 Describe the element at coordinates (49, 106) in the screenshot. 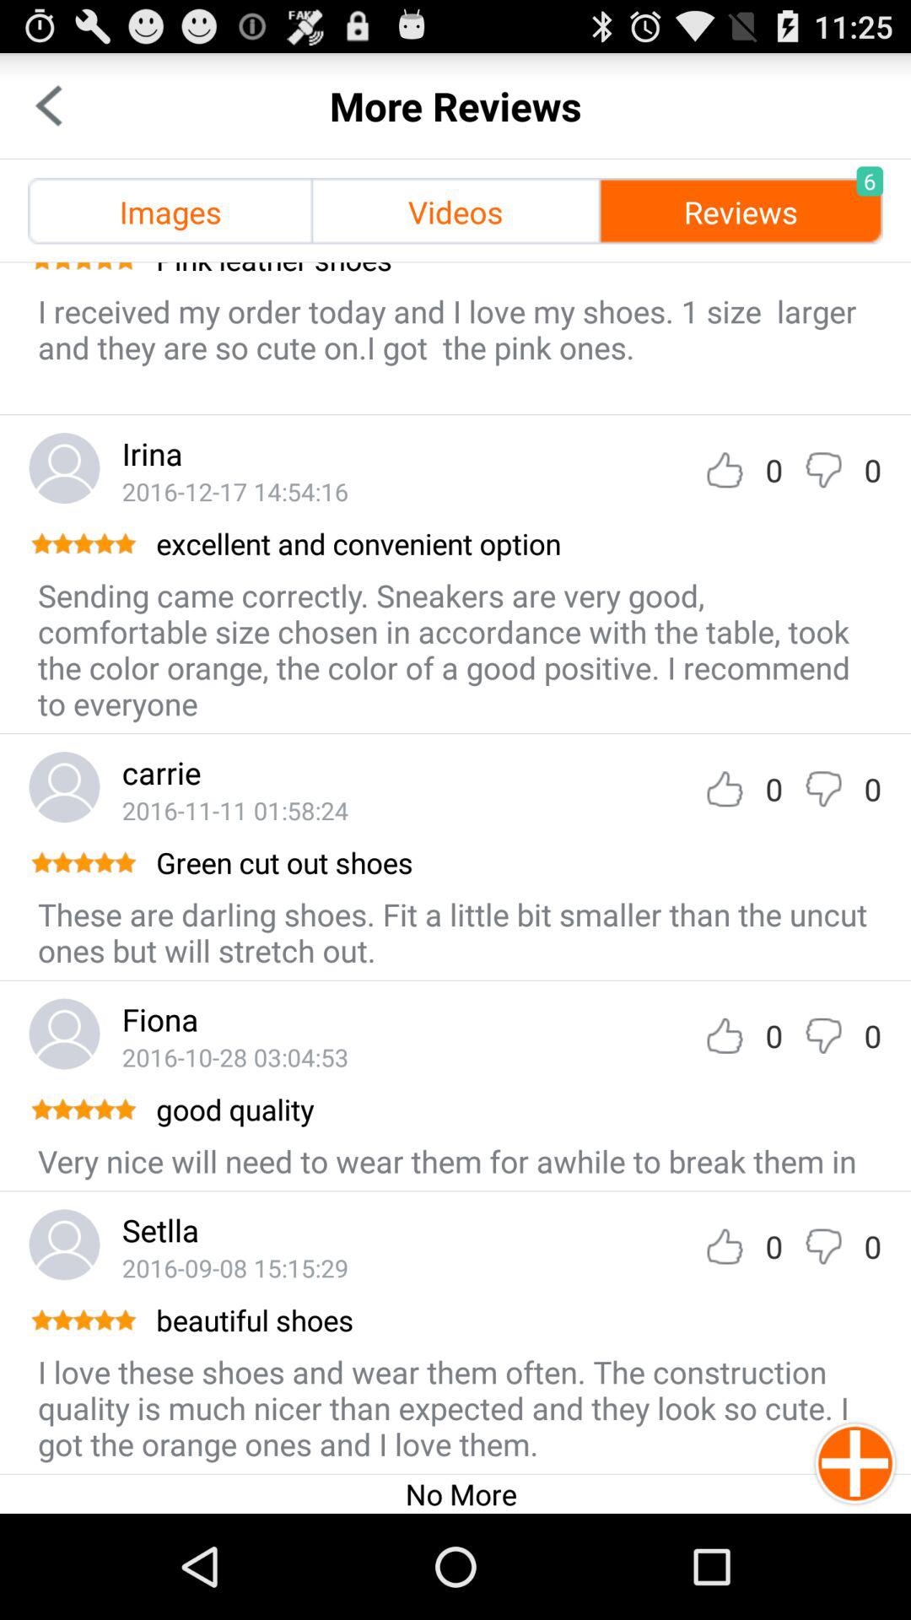

I see `go back` at that location.